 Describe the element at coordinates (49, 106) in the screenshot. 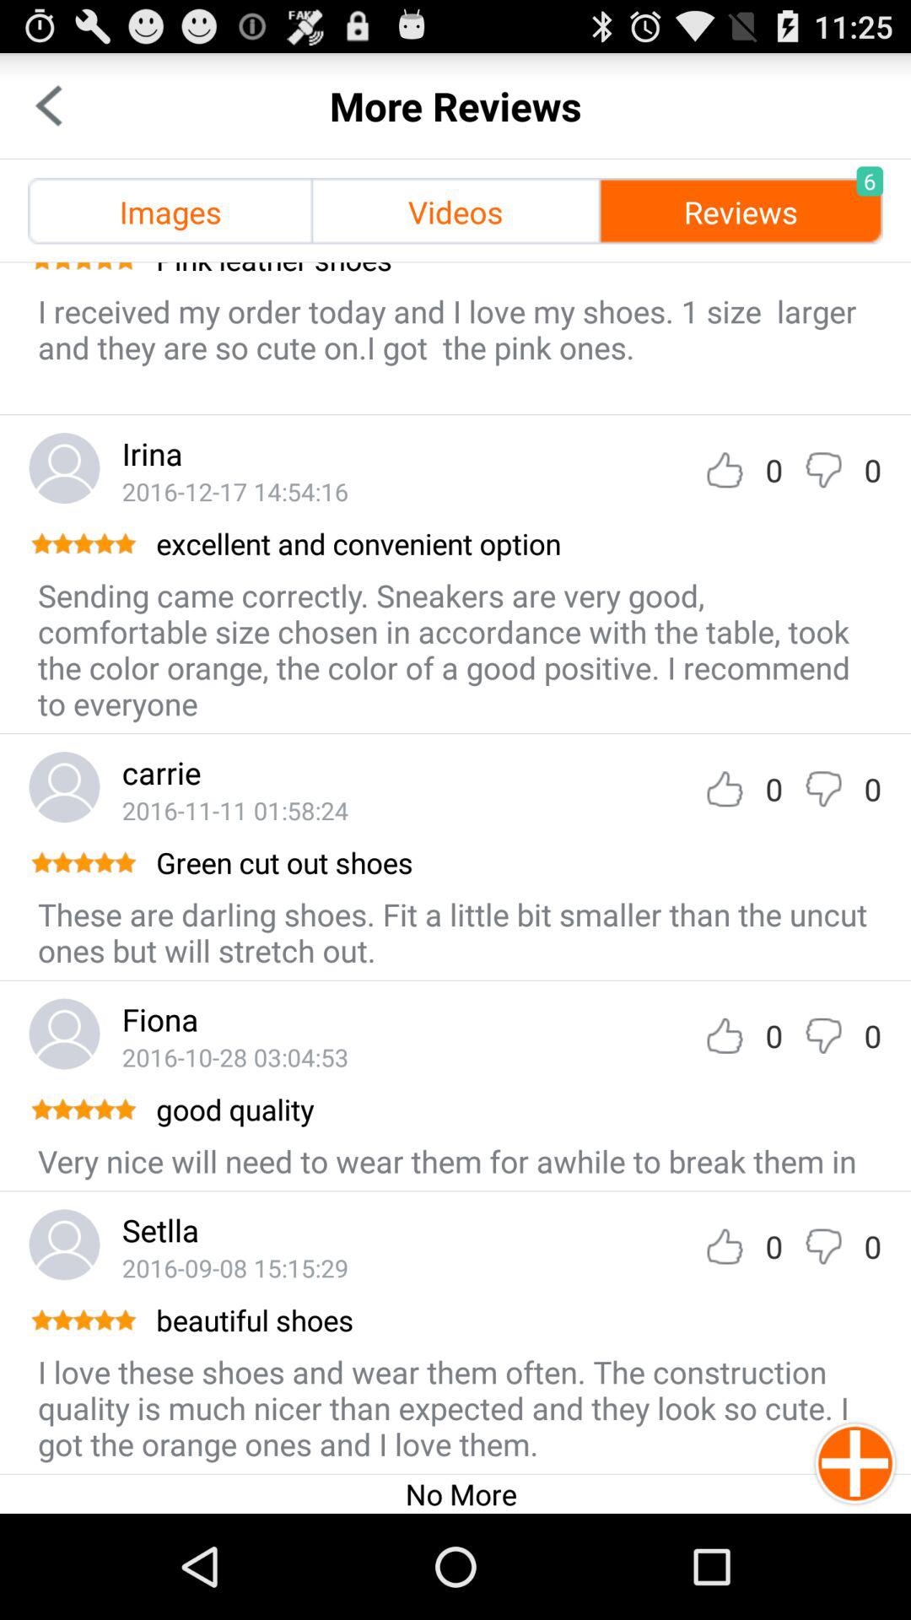

I see `go back` at that location.